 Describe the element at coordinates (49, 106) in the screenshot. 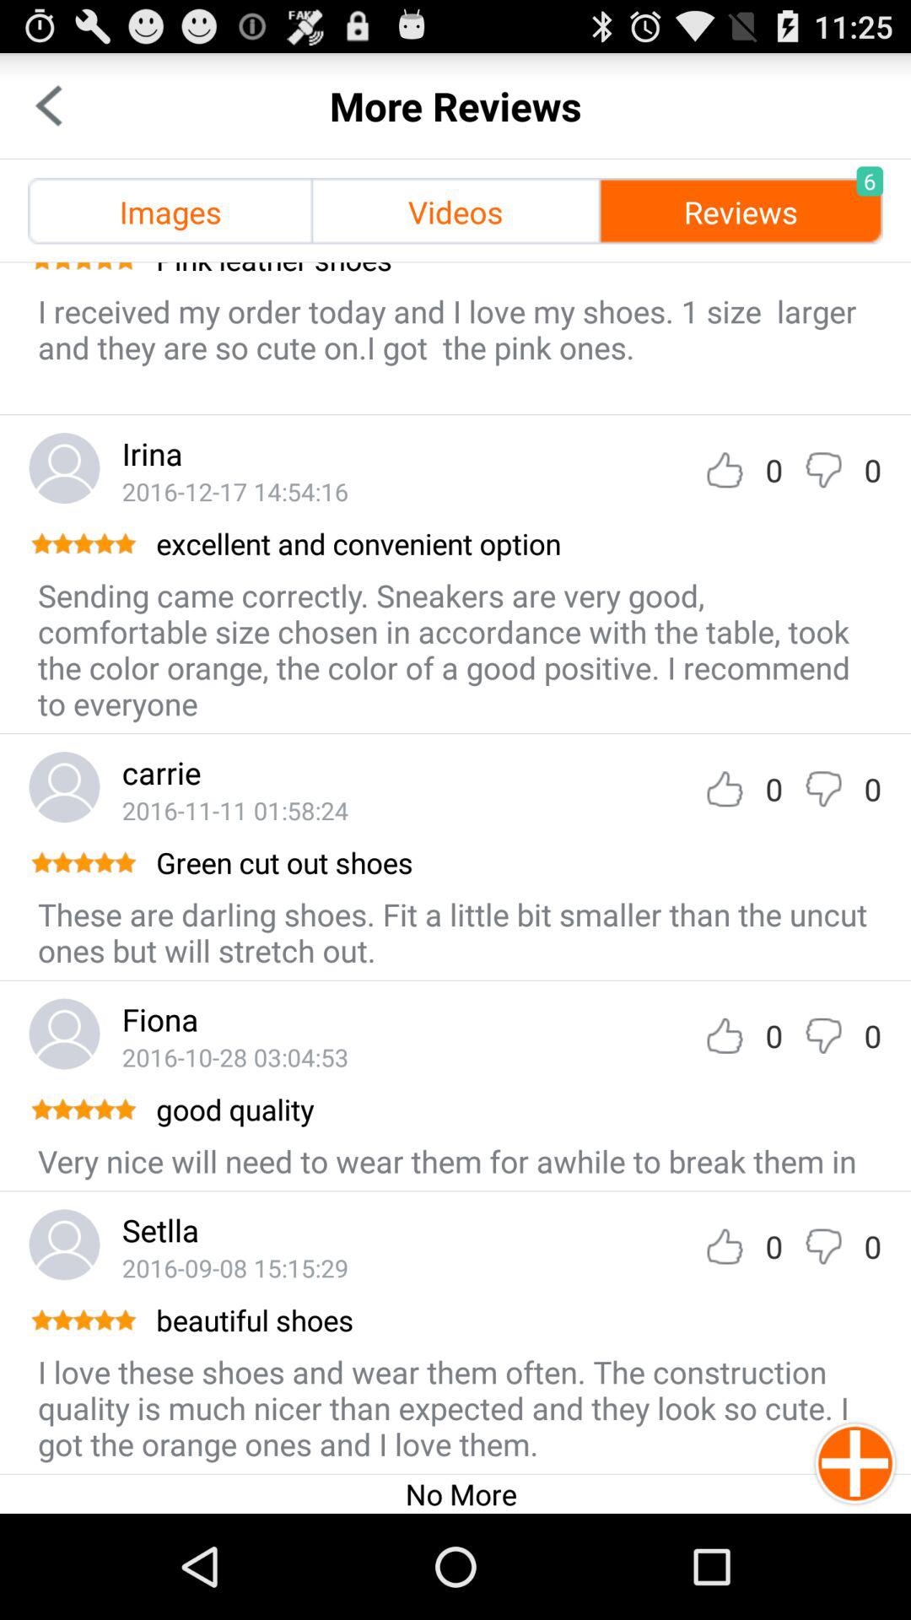

I see `go back` at that location.